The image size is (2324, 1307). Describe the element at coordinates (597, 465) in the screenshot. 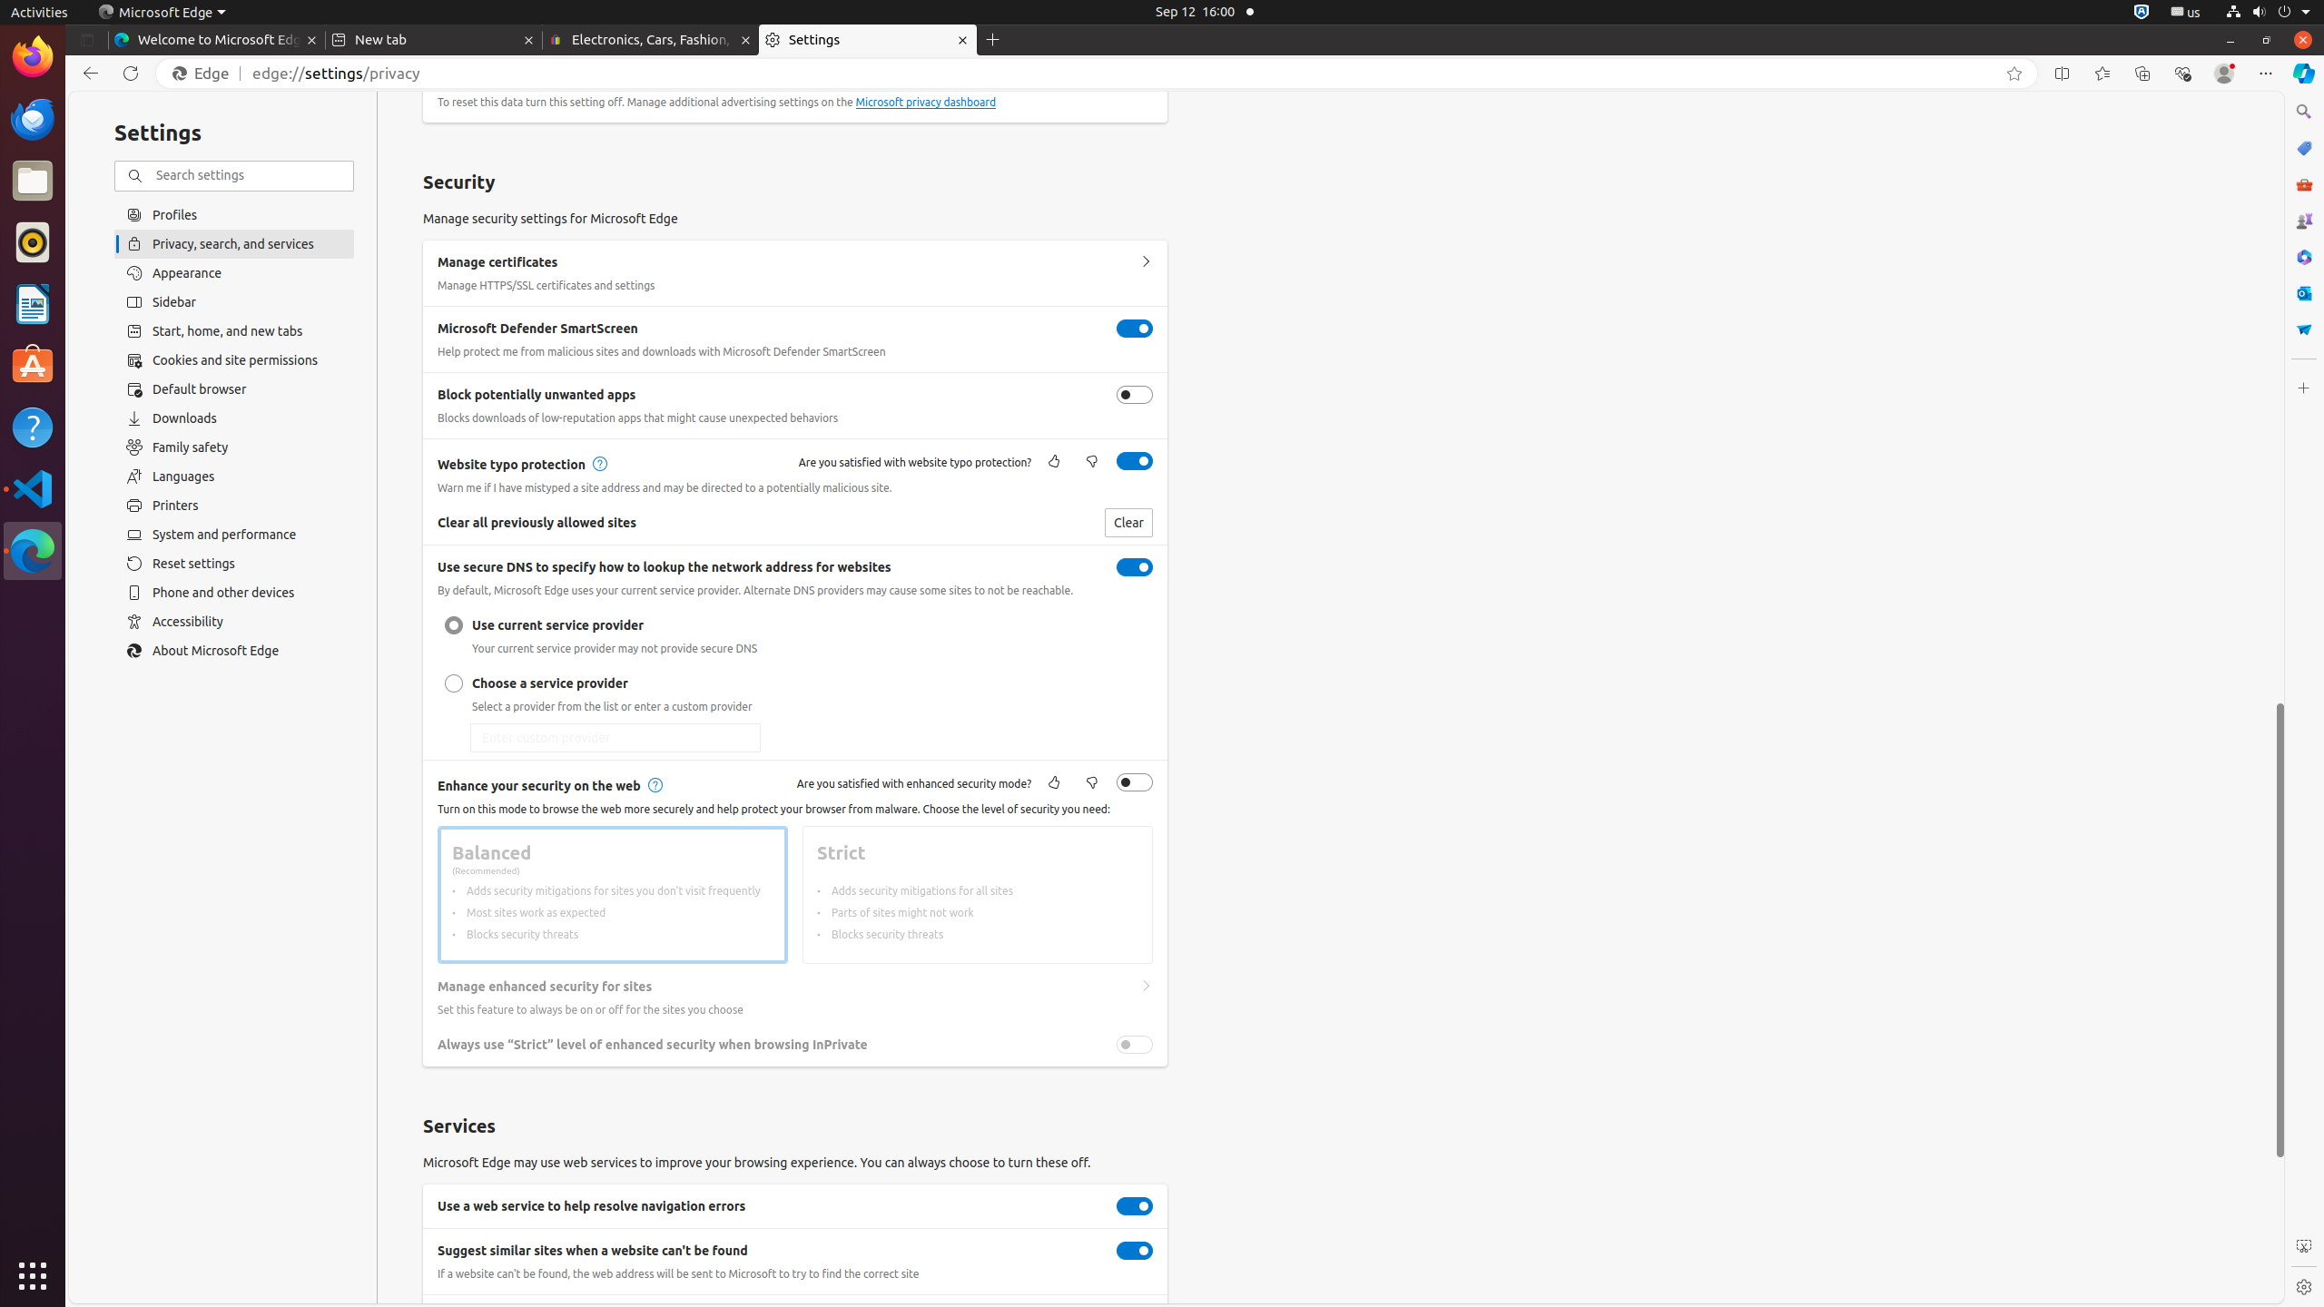

I see `Website typo protection, learn more` at that location.